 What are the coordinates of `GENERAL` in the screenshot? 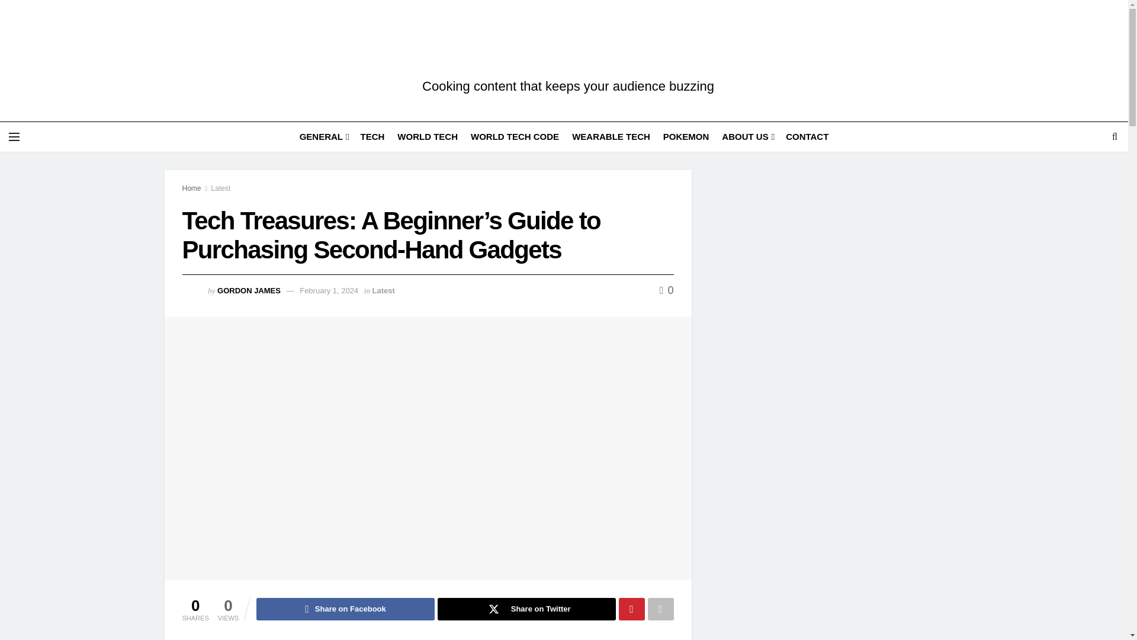 It's located at (323, 136).